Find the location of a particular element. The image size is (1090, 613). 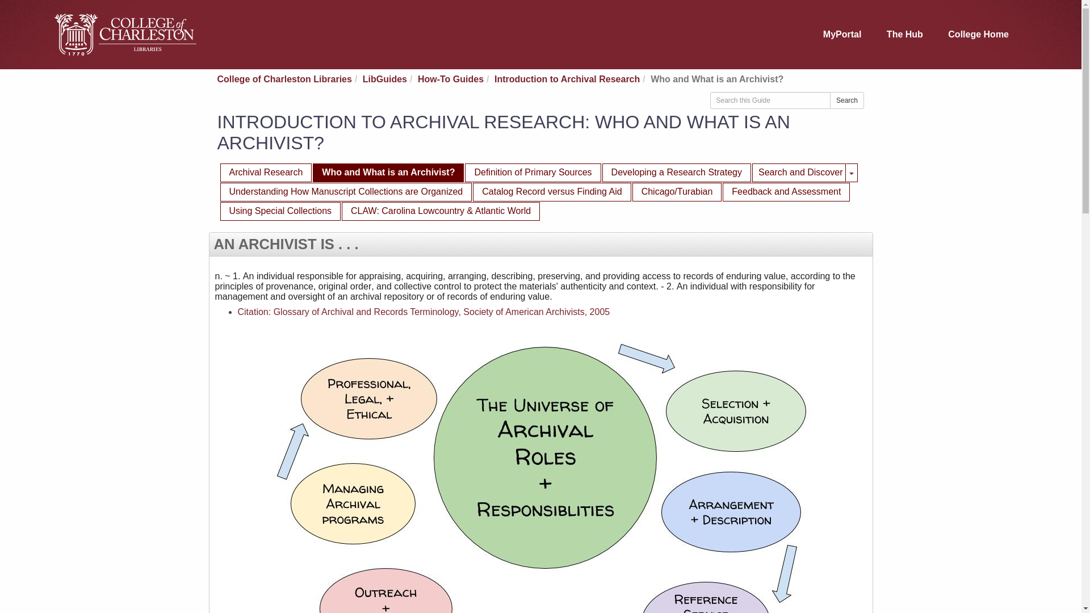

Search is located at coordinates (847, 100).